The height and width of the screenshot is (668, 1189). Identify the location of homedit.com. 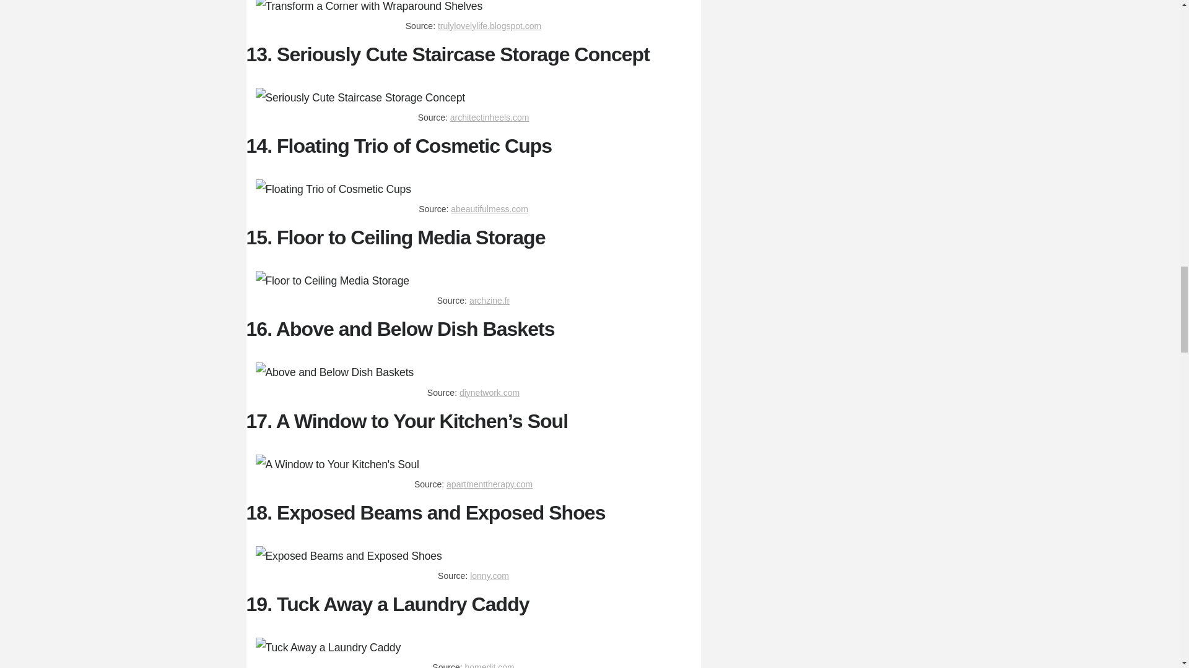
(489, 666).